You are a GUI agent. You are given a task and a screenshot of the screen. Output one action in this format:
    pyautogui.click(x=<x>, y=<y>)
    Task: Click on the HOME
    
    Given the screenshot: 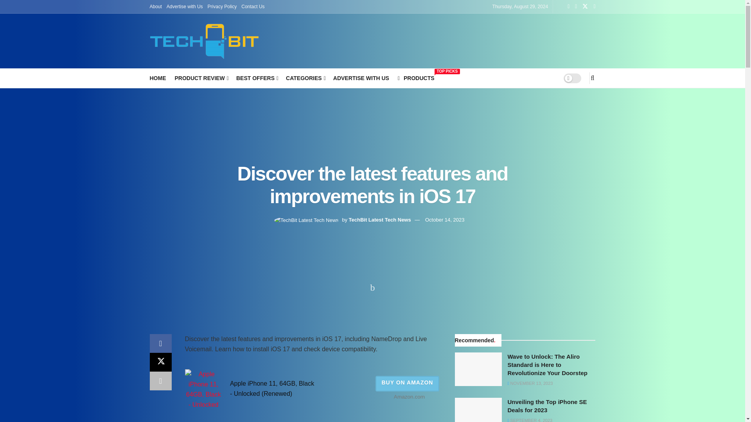 What is the action you would take?
    pyautogui.click(x=158, y=78)
    